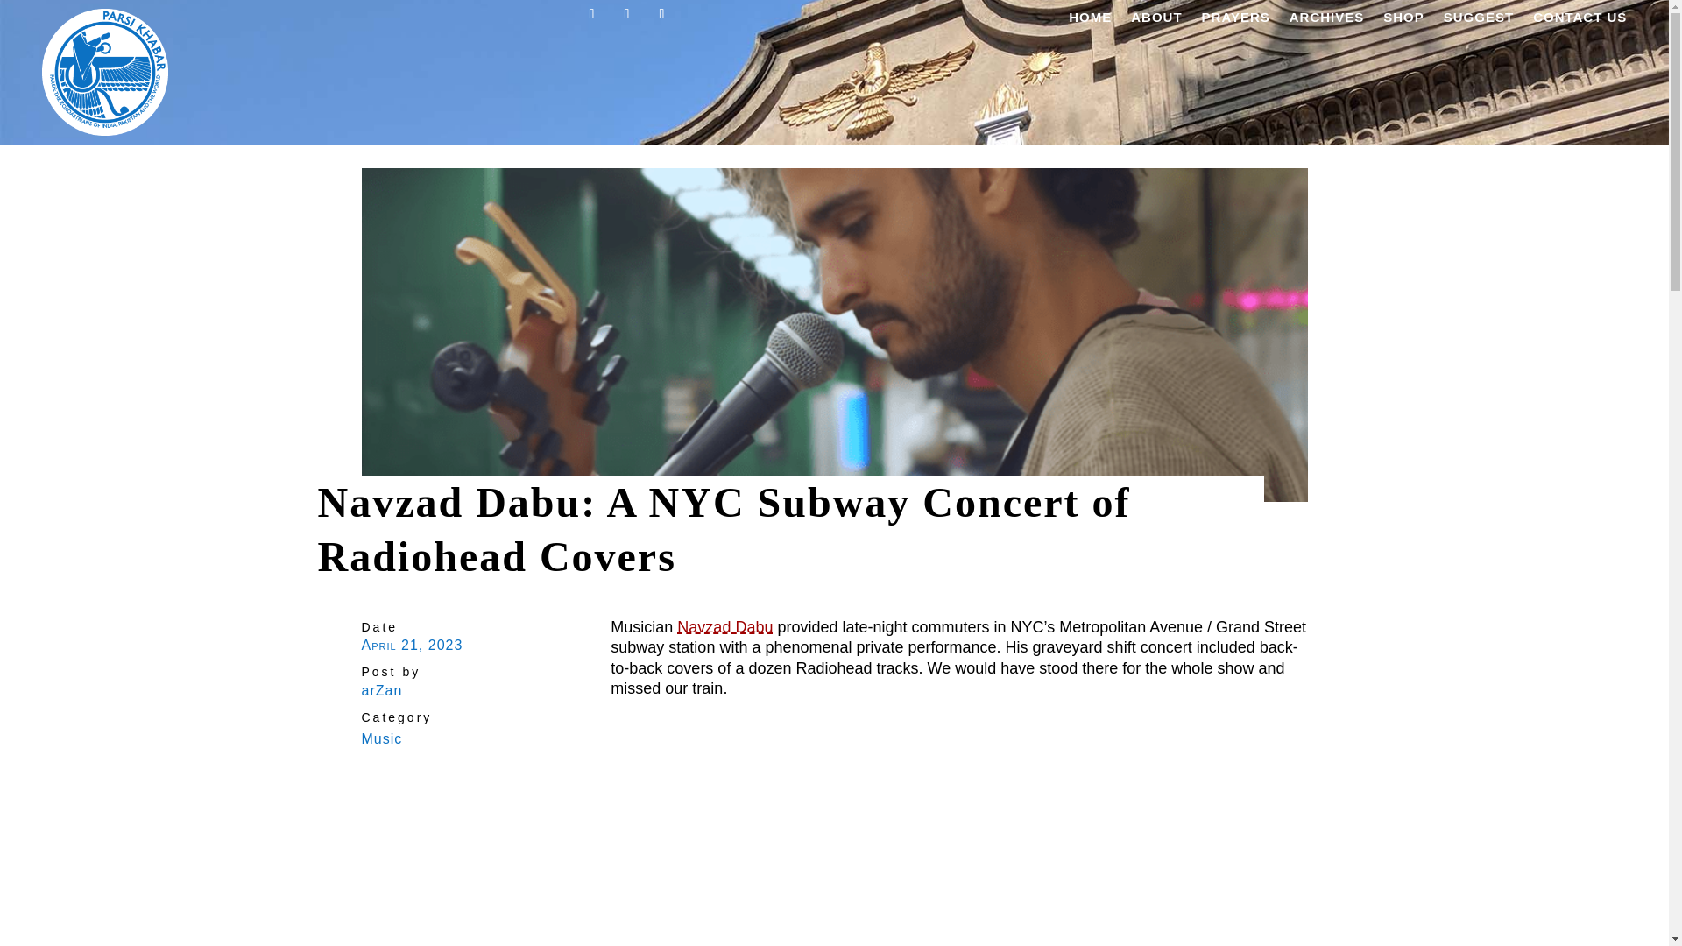 The width and height of the screenshot is (1682, 946). Describe the element at coordinates (627, 14) in the screenshot. I see `Follow on X` at that location.